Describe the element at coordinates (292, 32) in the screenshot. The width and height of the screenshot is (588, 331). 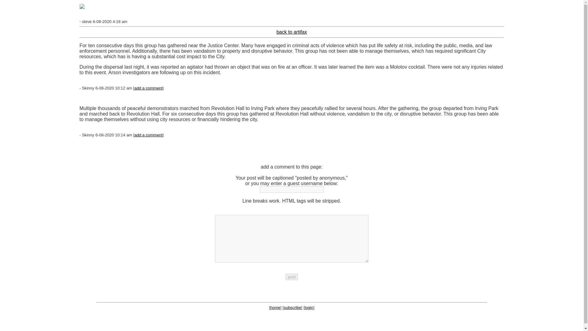
I see `back to artifax` at that location.